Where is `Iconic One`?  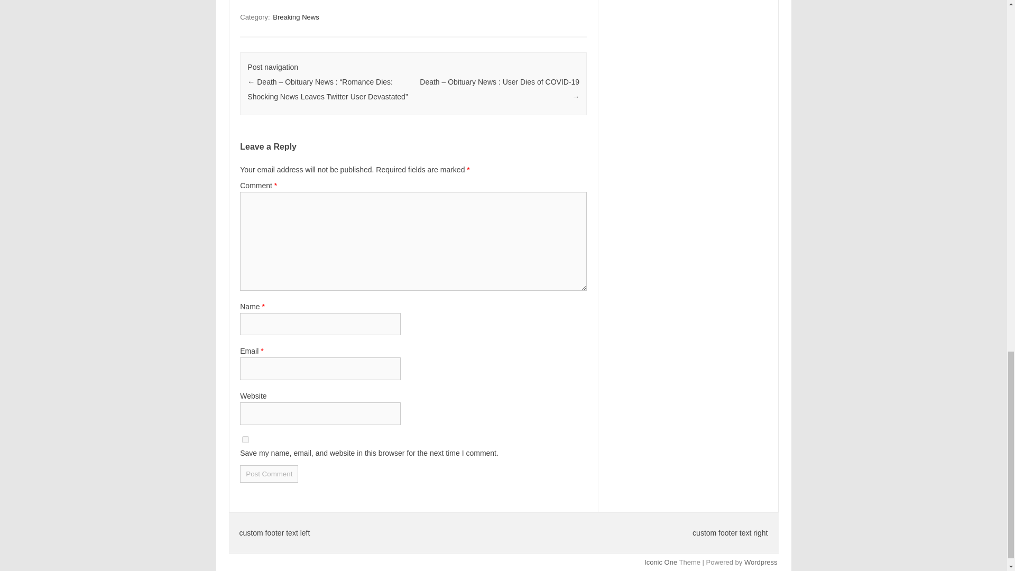 Iconic One is located at coordinates (661, 563).